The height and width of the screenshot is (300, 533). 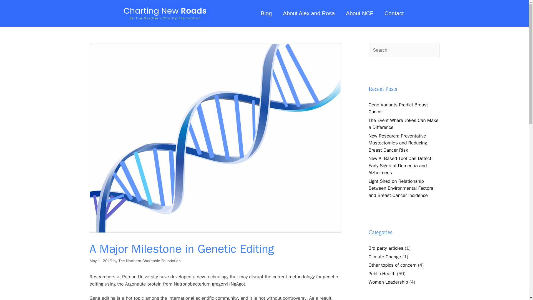 I want to click on 3rd party articles, so click(x=386, y=248).